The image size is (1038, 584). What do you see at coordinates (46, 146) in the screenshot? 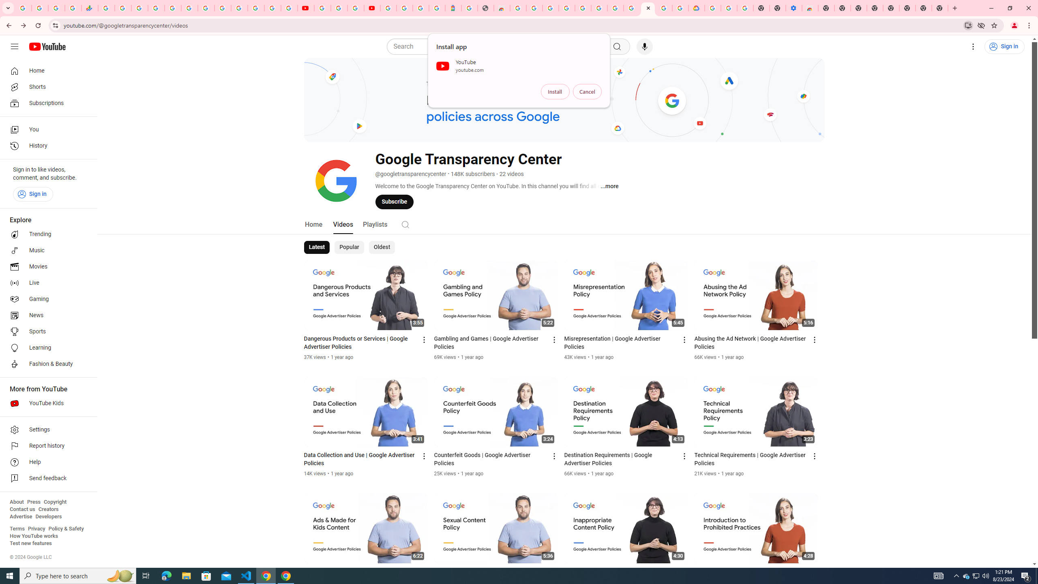
I see `History` at bounding box center [46, 146].